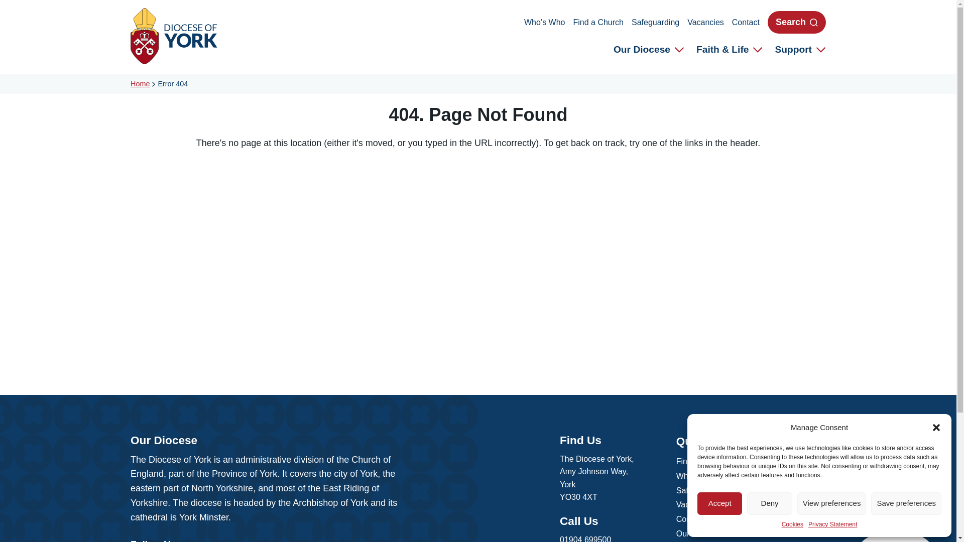 This screenshot has width=964, height=542. Describe the element at coordinates (705, 22) in the screenshot. I see `Vacancies` at that location.